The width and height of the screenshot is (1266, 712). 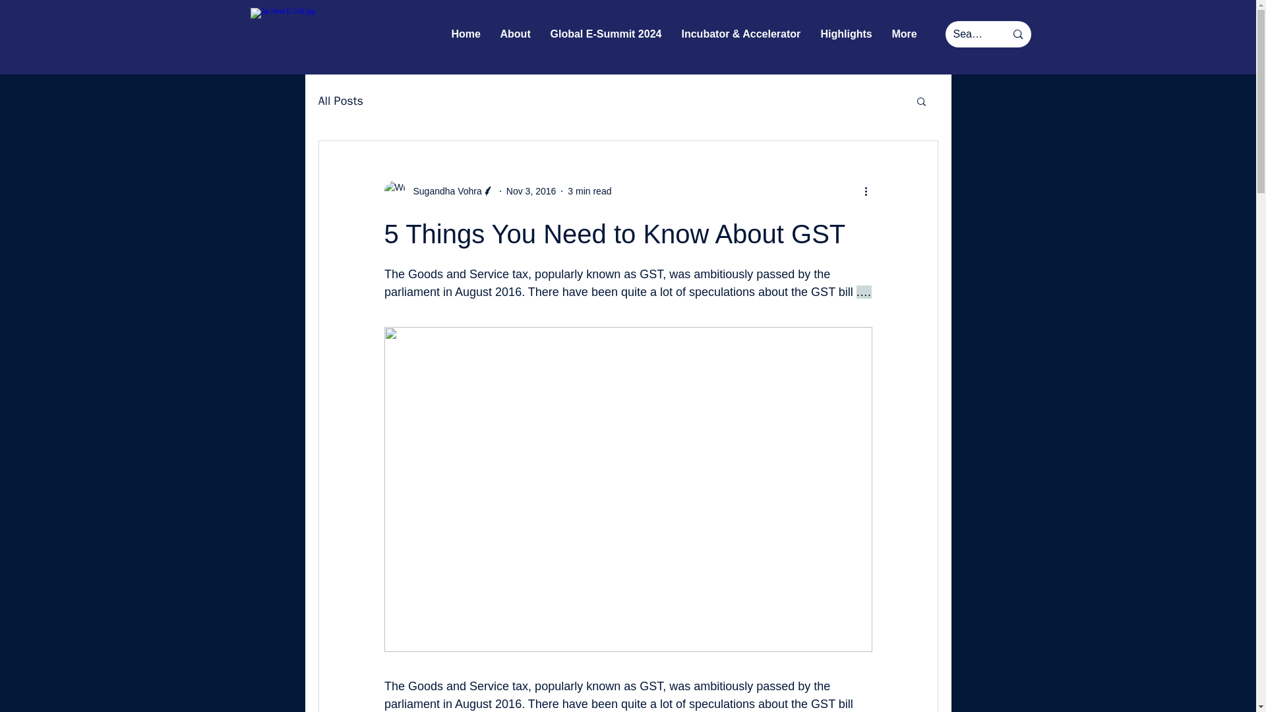 I want to click on About, so click(x=516, y=34).